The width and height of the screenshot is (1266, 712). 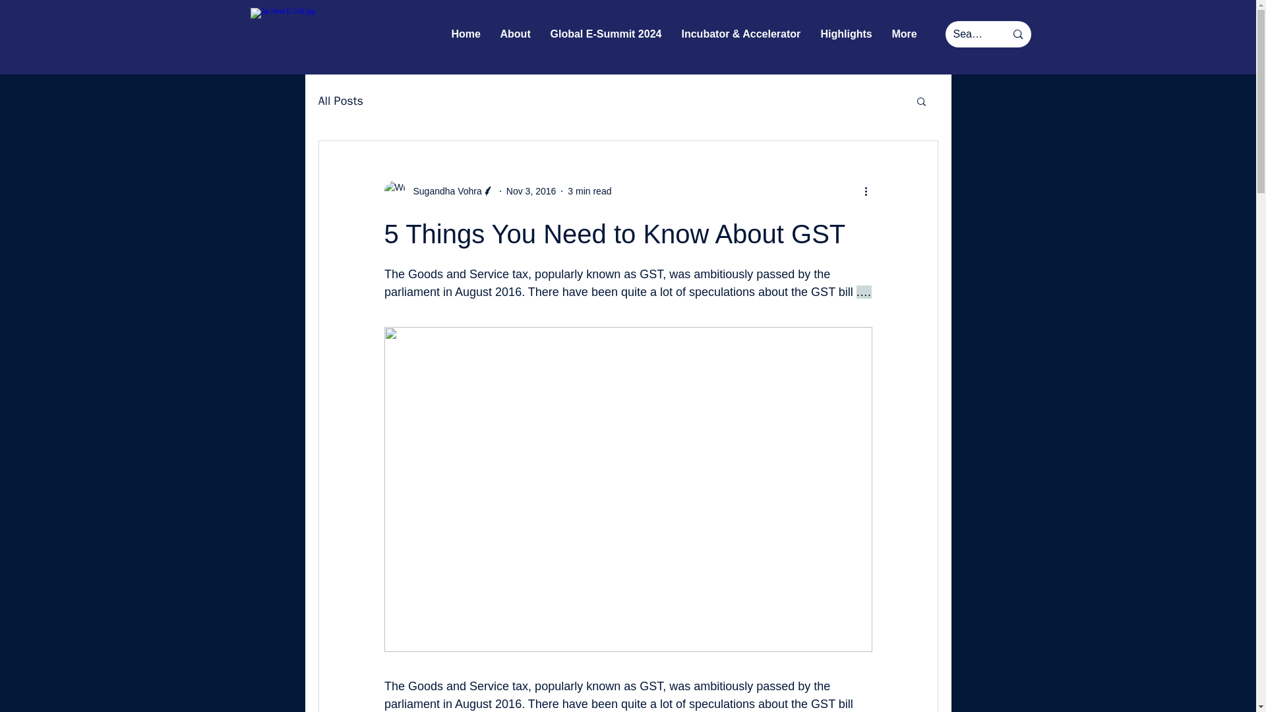 I want to click on About, so click(x=516, y=34).